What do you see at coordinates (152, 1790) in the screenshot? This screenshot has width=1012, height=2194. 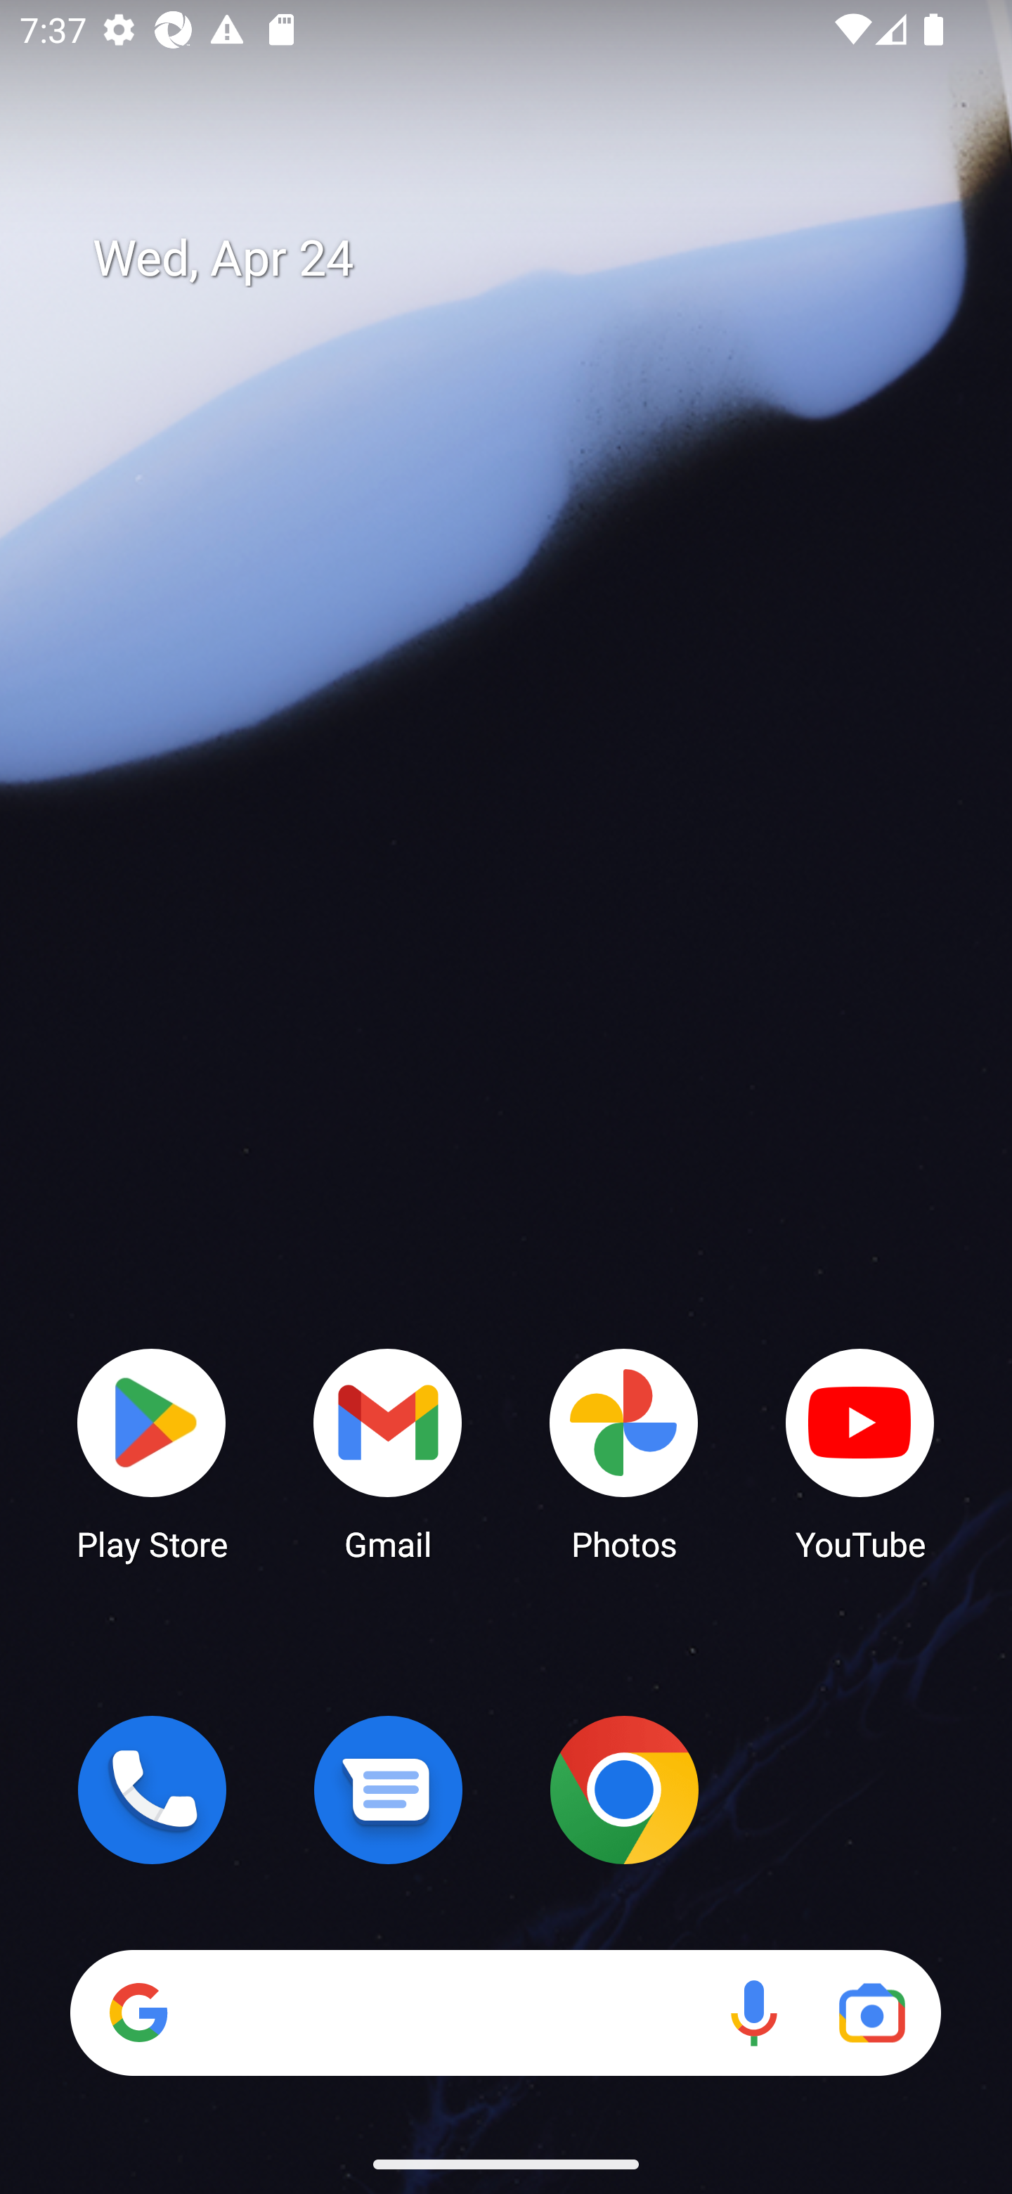 I see `Phone` at bounding box center [152, 1790].